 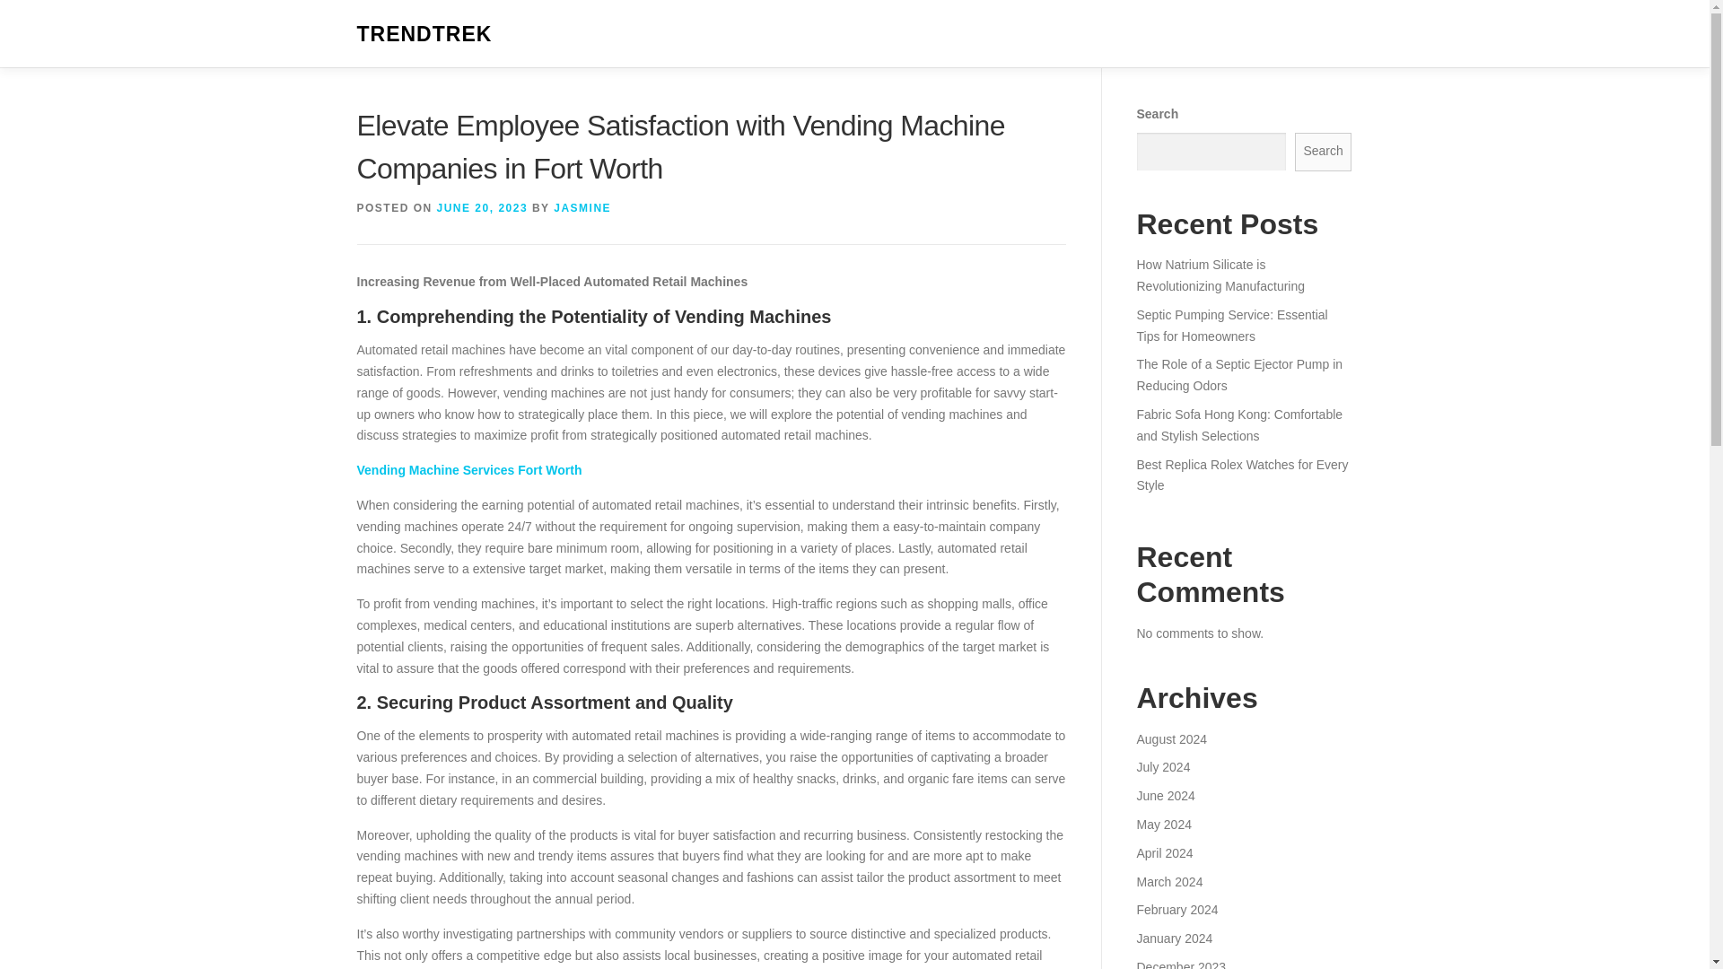 What do you see at coordinates (1231, 326) in the screenshot?
I see `Septic Pumping Service: Essential Tips for Homeowners` at bounding box center [1231, 326].